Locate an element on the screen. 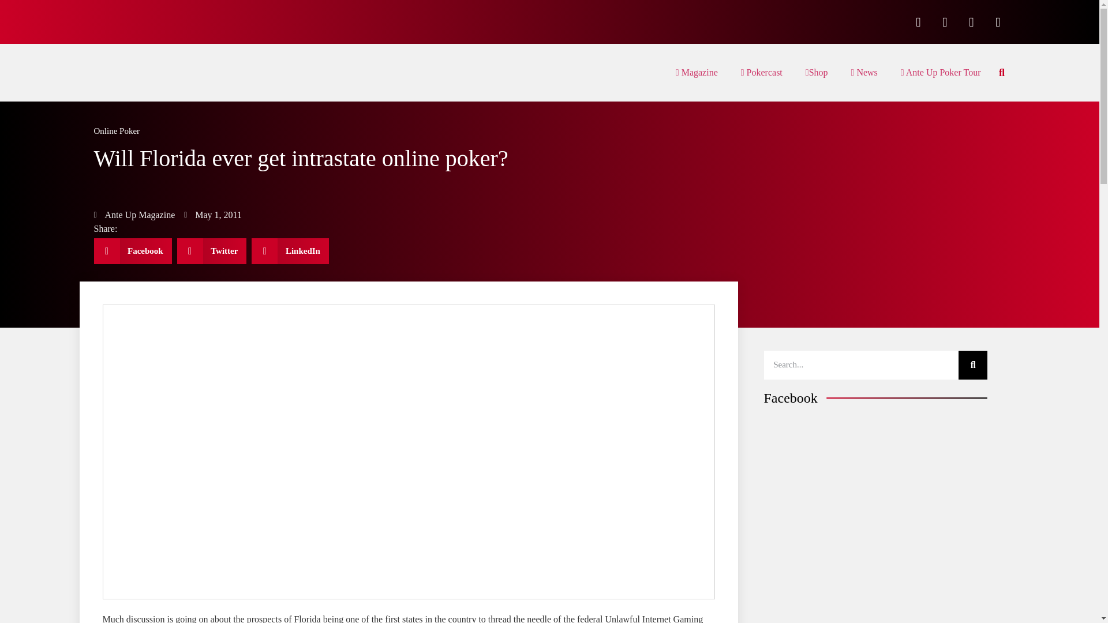 This screenshot has width=1108, height=623. Ante Up Magazine is located at coordinates (134, 215).